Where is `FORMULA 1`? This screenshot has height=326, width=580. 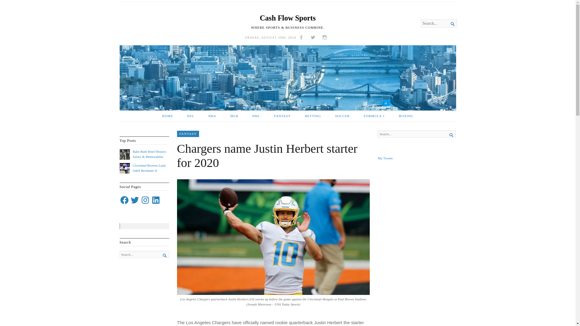 FORMULA 1 is located at coordinates (371, 116).